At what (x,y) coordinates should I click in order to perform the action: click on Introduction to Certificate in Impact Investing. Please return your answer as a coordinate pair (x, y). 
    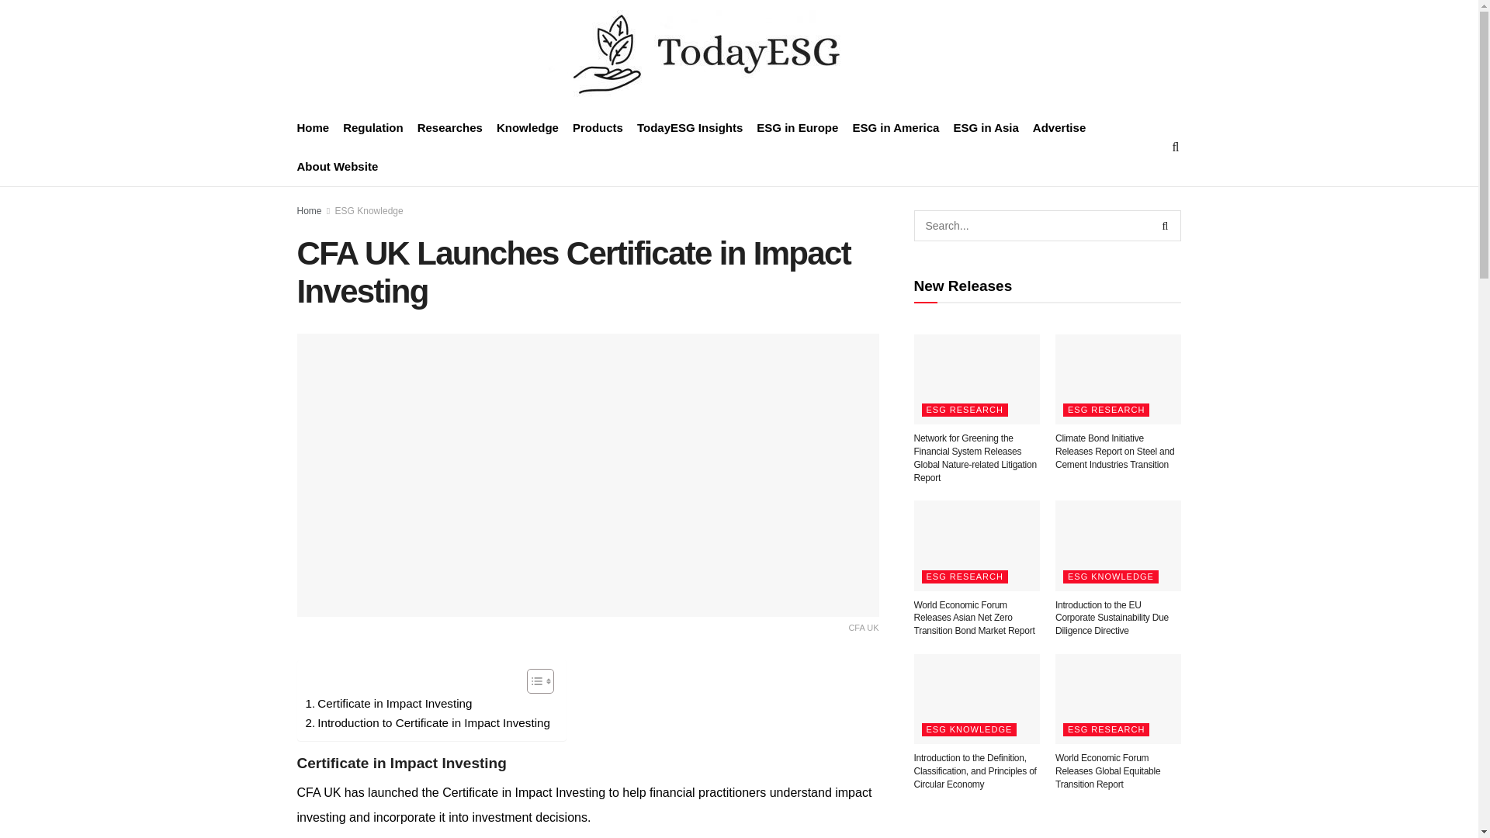
    Looking at the image, I should click on (427, 723).